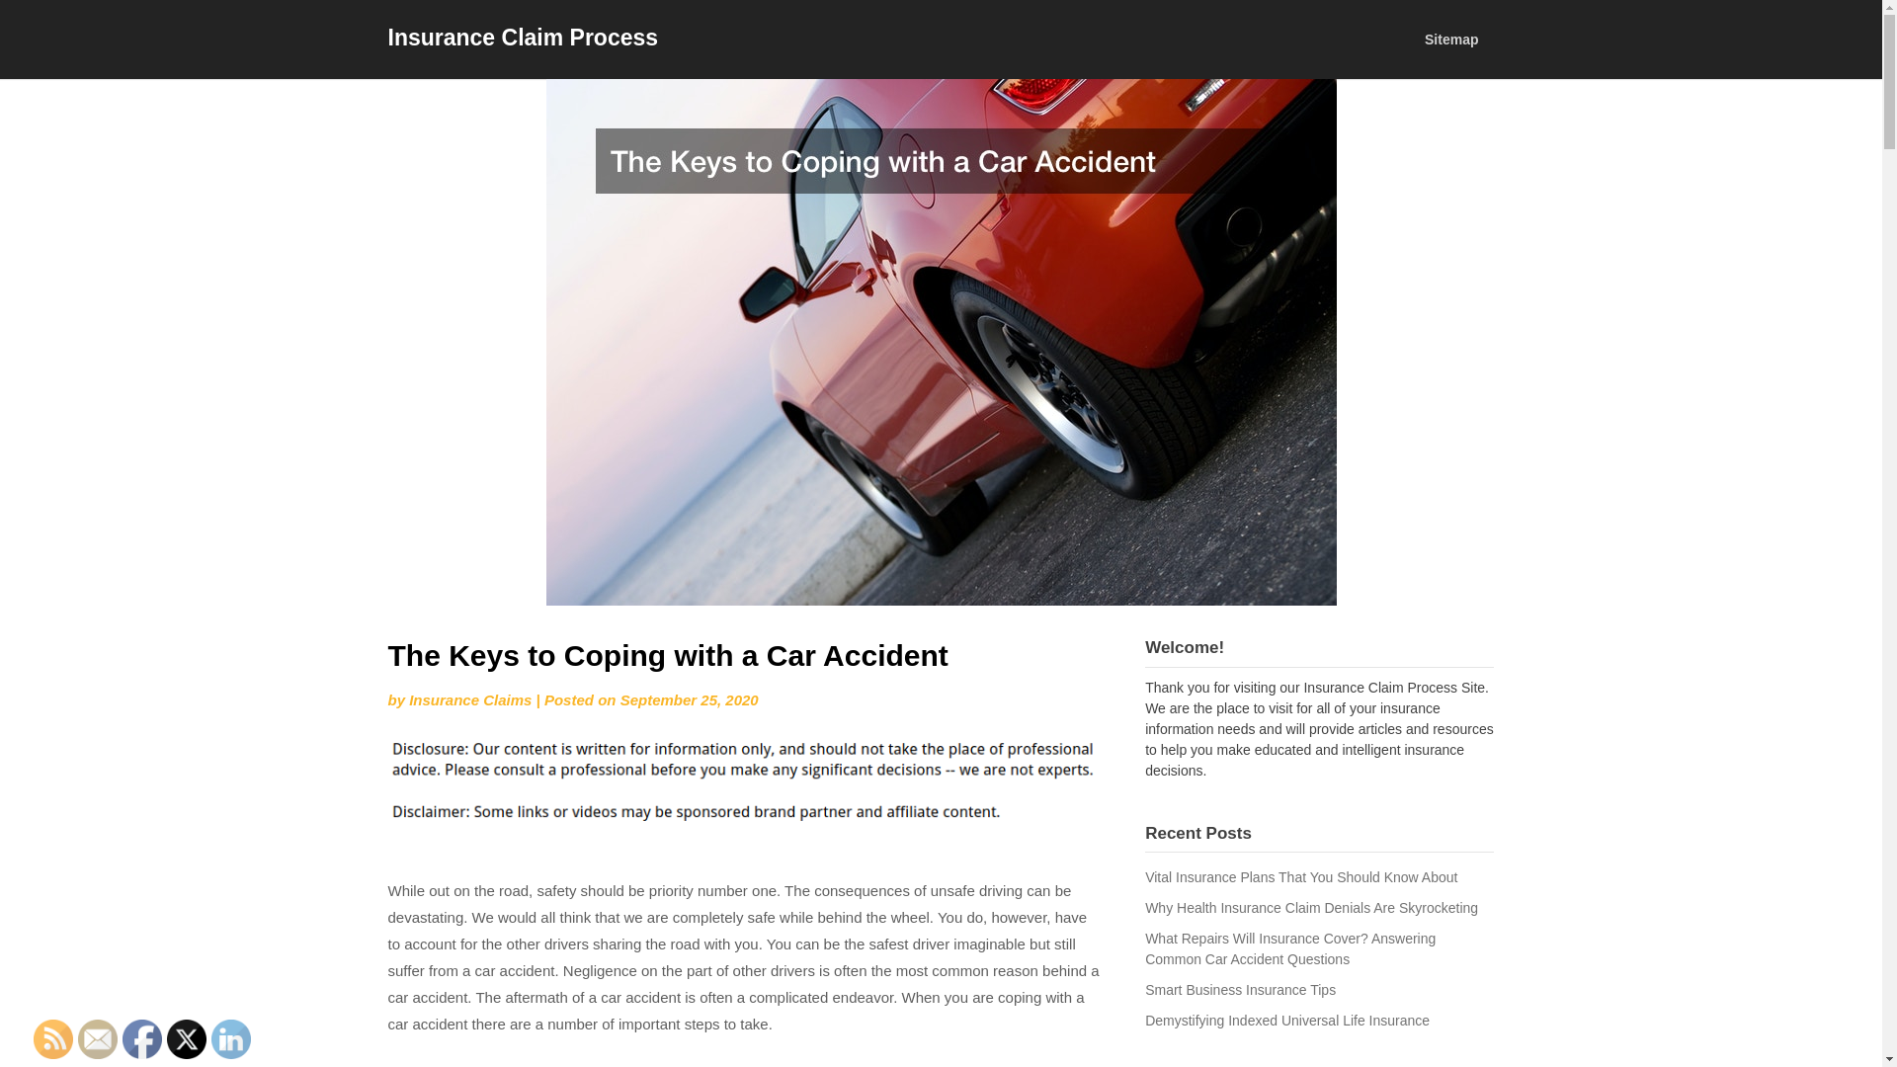 This screenshot has height=1067, width=1897. I want to click on Follow by Email, so click(97, 1039).